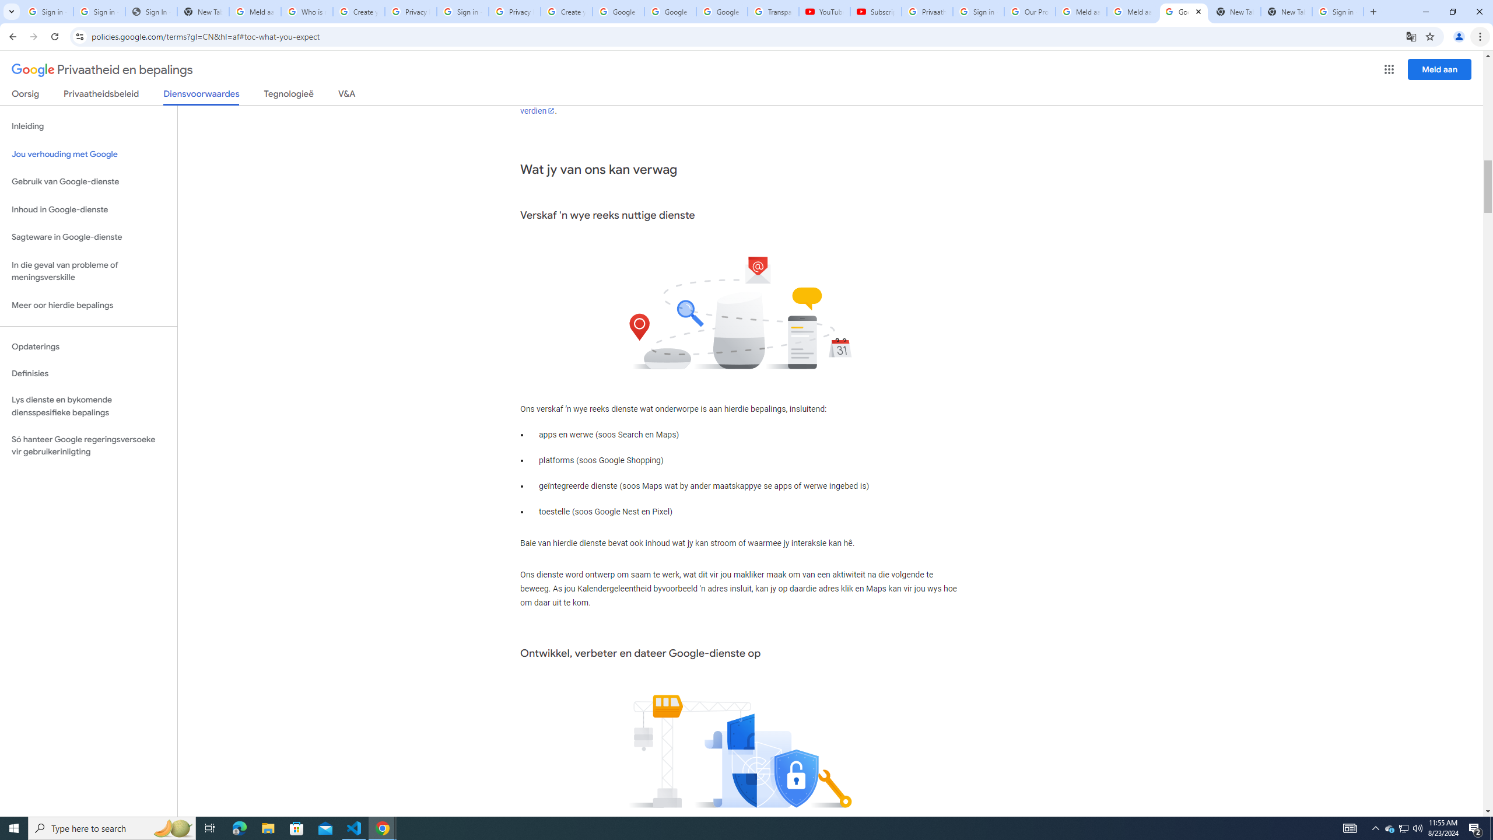  What do you see at coordinates (89, 271) in the screenshot?
I see `In die geval van probleme of meningsverskille` at bounding box center [89, 271].